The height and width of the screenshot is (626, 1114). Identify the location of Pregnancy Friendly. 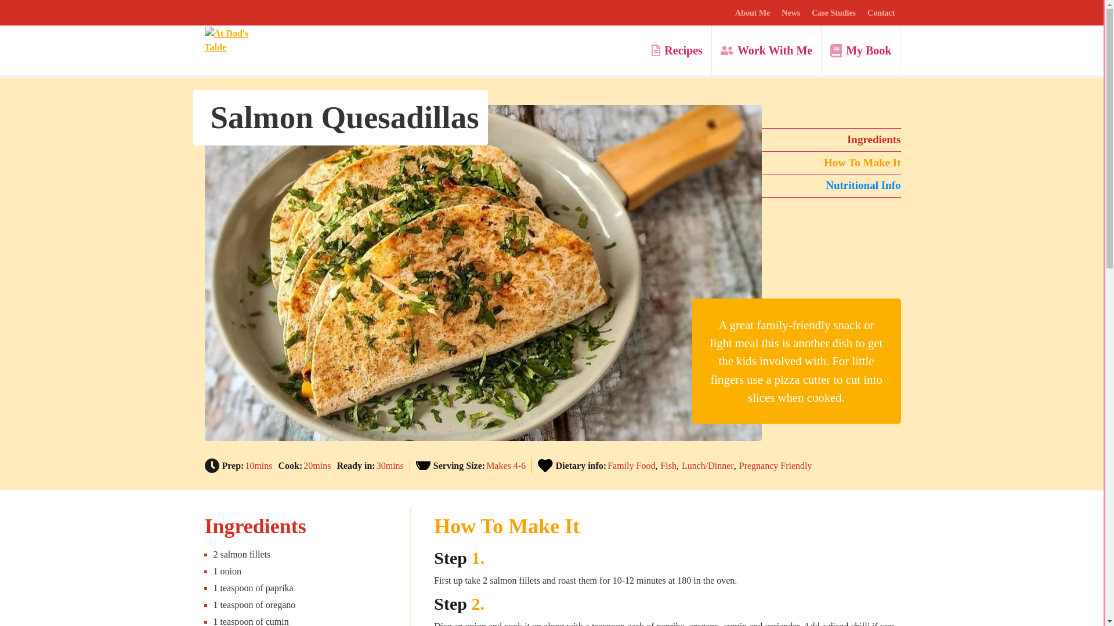
(775, 466).